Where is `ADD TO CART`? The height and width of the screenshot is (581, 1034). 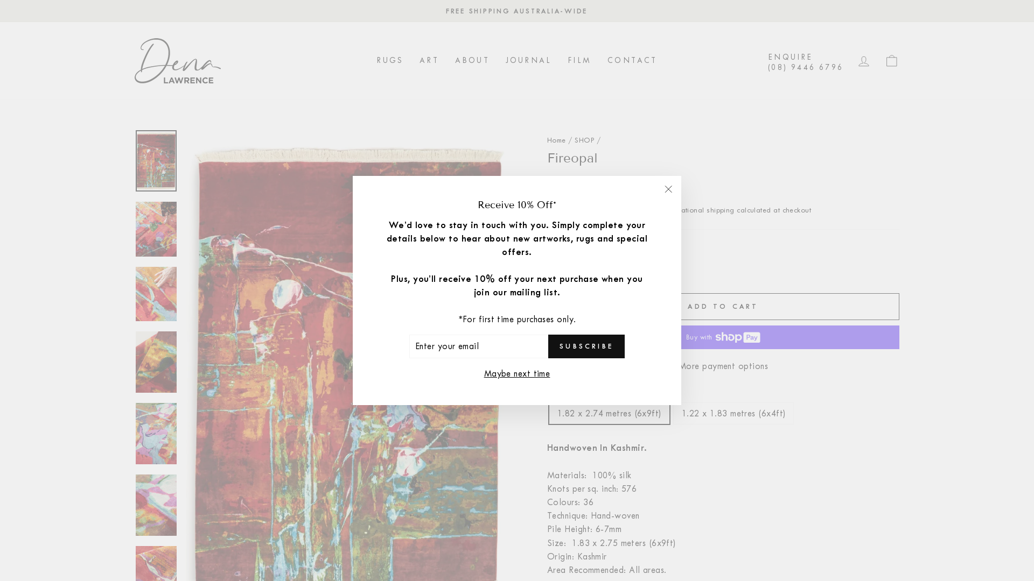 ADD TO CART is located at coordinates (723, 307).